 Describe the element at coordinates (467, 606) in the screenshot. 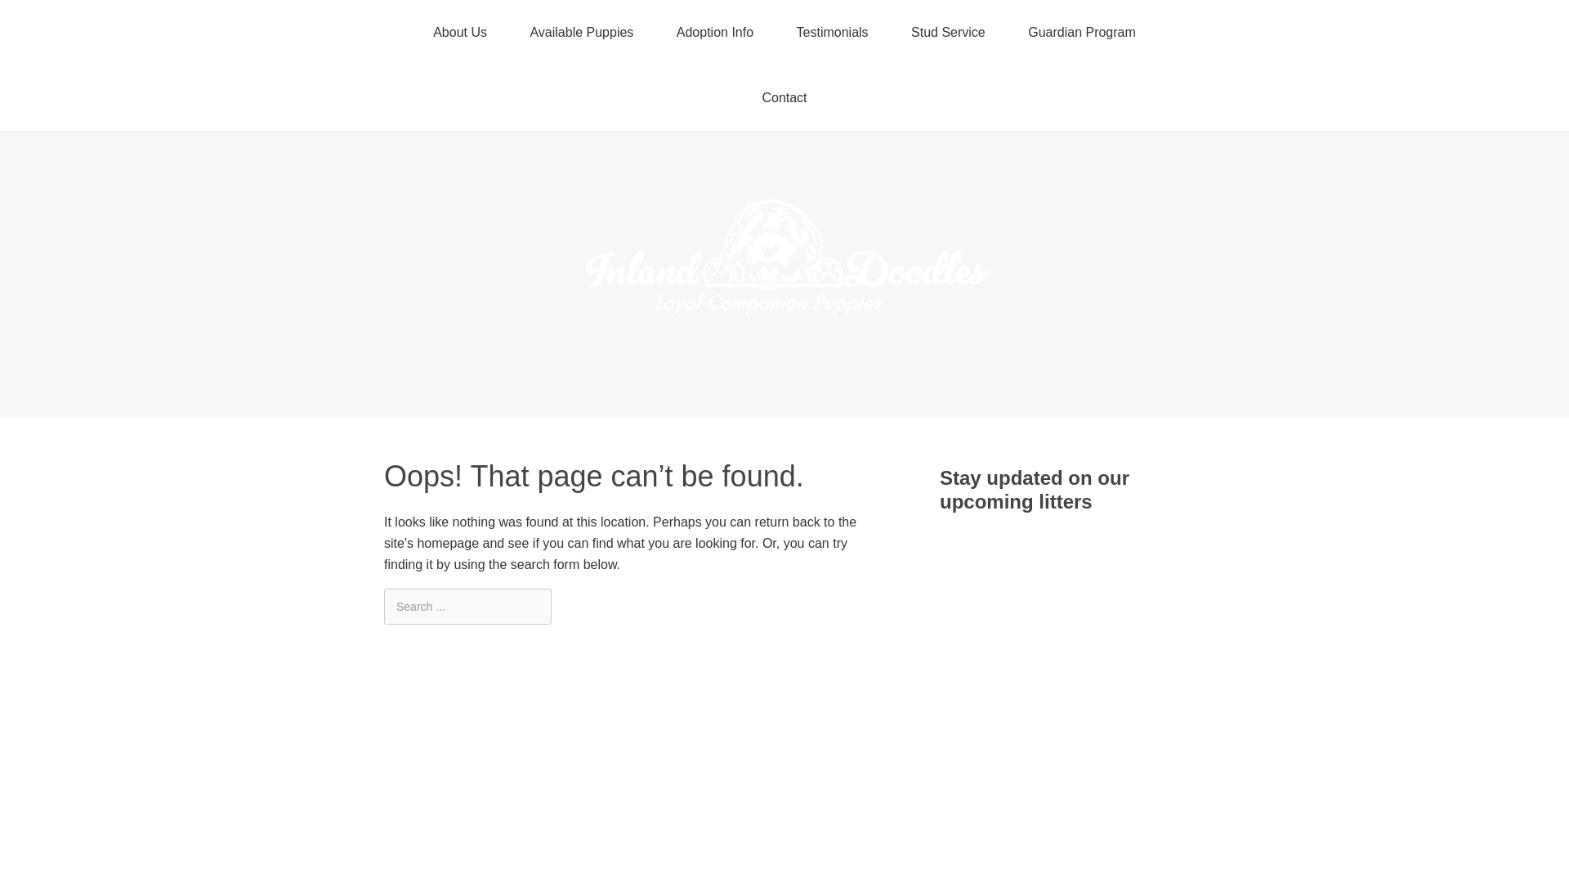

I see `Search for:` at that location.